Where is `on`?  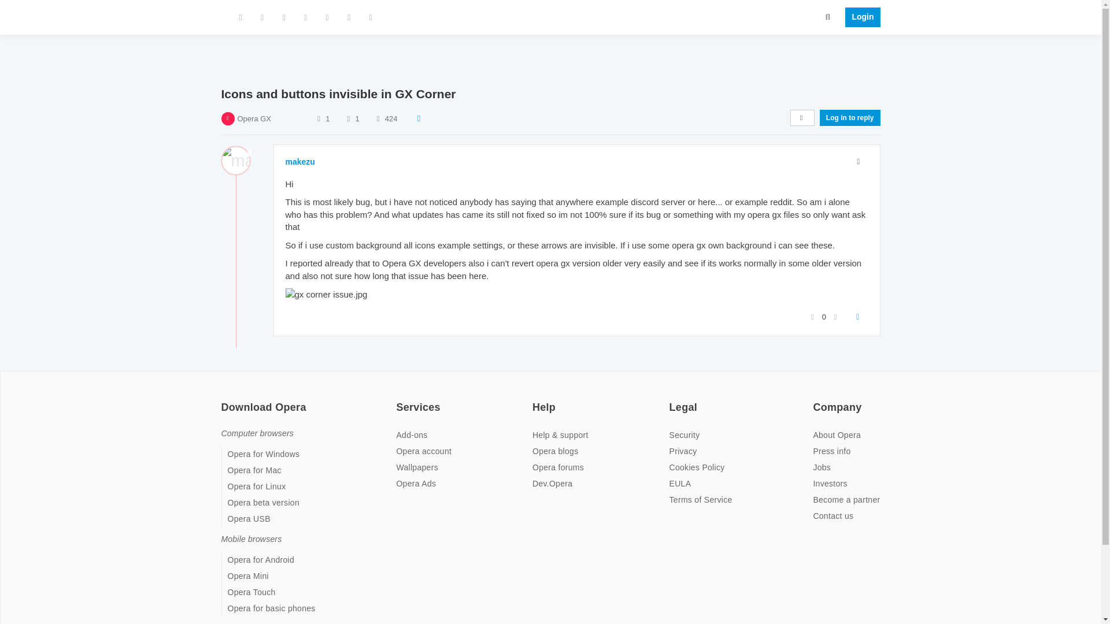
on is located at coordinates (536, 399).